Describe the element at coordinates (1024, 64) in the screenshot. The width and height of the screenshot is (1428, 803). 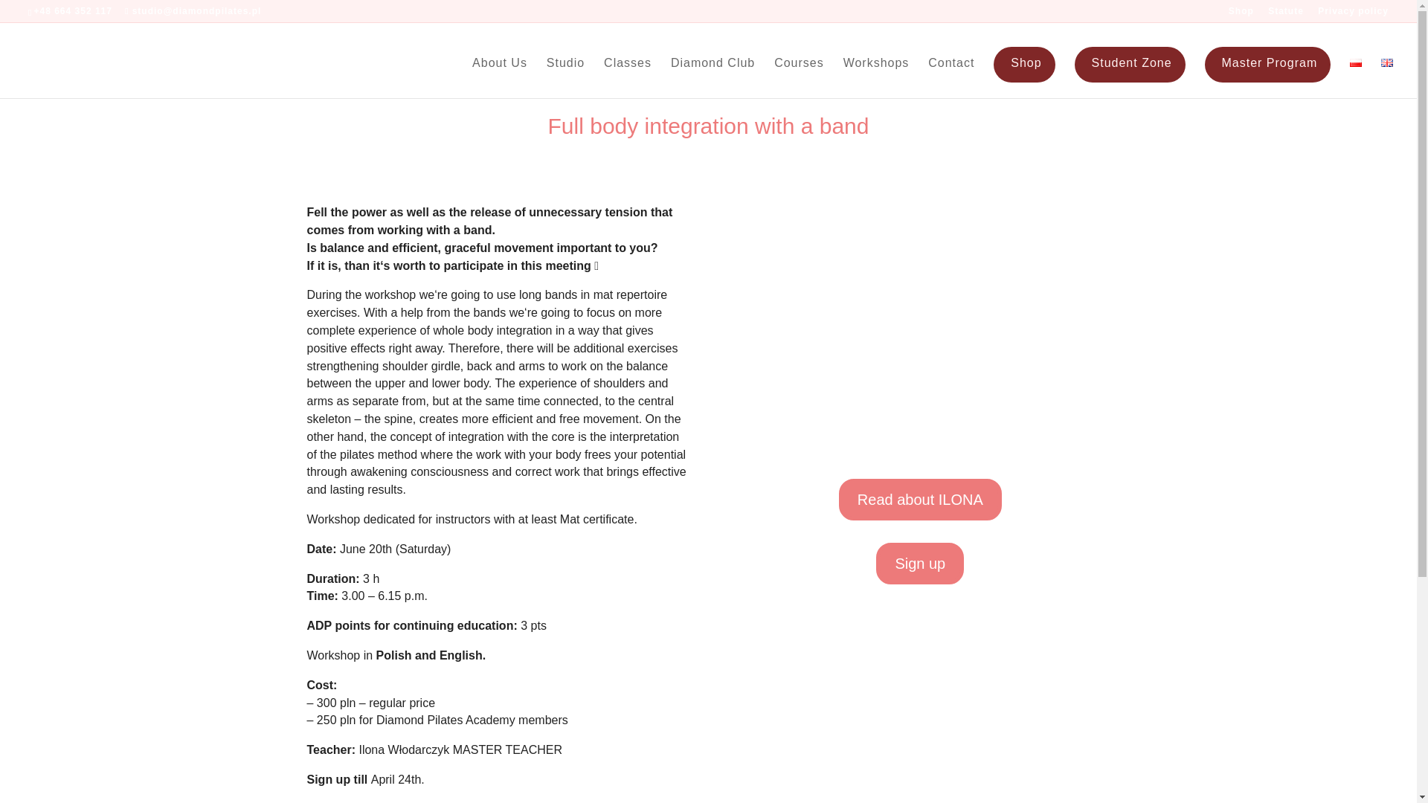
I see `Shop` at that location.